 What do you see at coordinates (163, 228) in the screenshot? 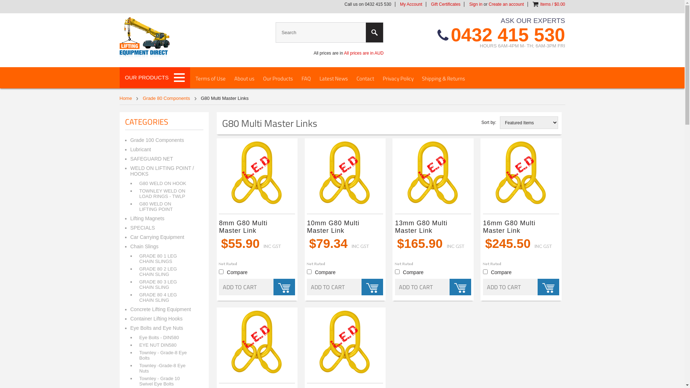
I see `SPECIALS` at bounding box center [163, 228].